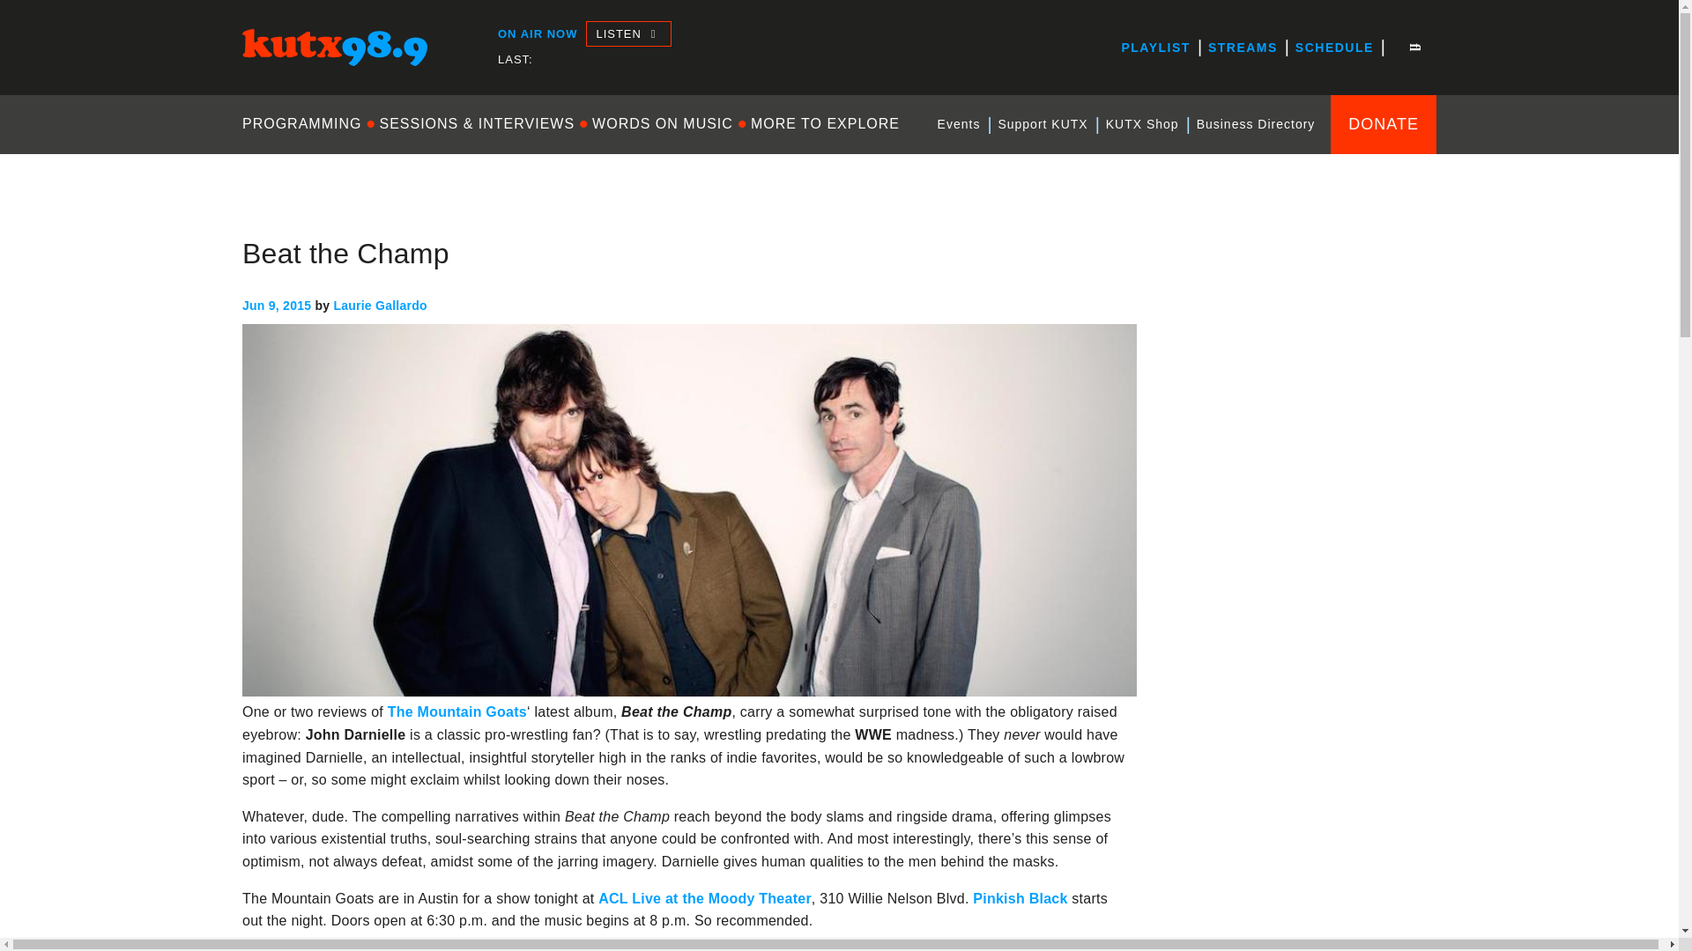 This screenshot has height=951, width=1692. I want to click on STREAMS, so click(1243, 48).